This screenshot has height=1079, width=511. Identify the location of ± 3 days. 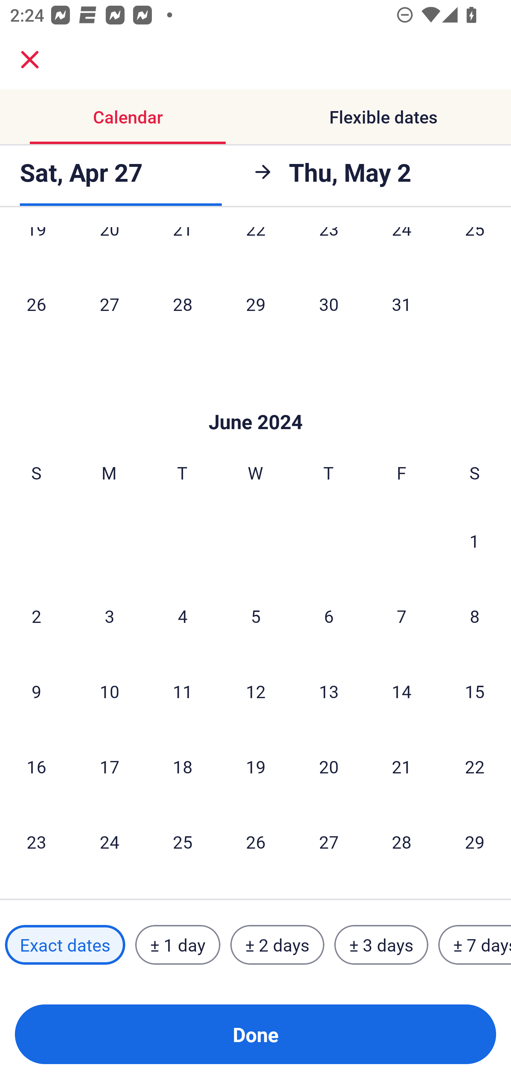
(381, 944).